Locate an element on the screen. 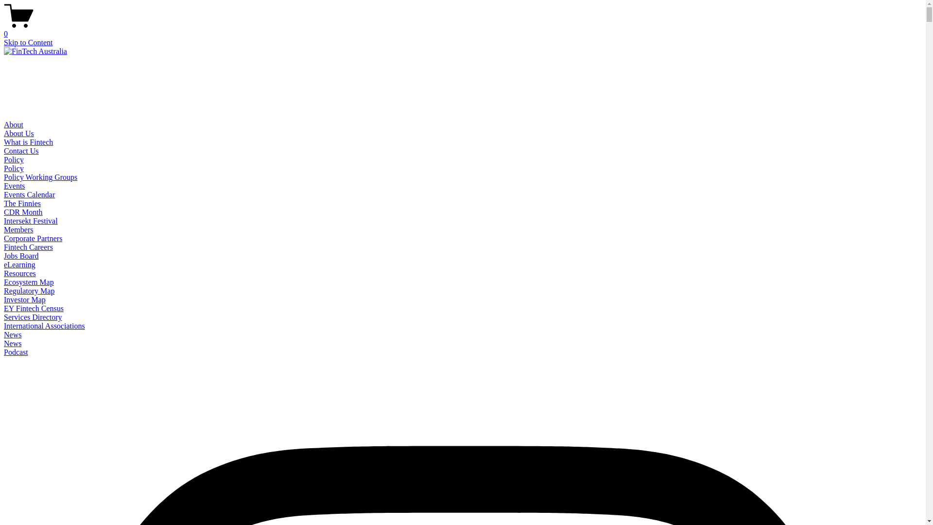 This screenshot has height=525, width=933. News is located at coordinates (13, 343).